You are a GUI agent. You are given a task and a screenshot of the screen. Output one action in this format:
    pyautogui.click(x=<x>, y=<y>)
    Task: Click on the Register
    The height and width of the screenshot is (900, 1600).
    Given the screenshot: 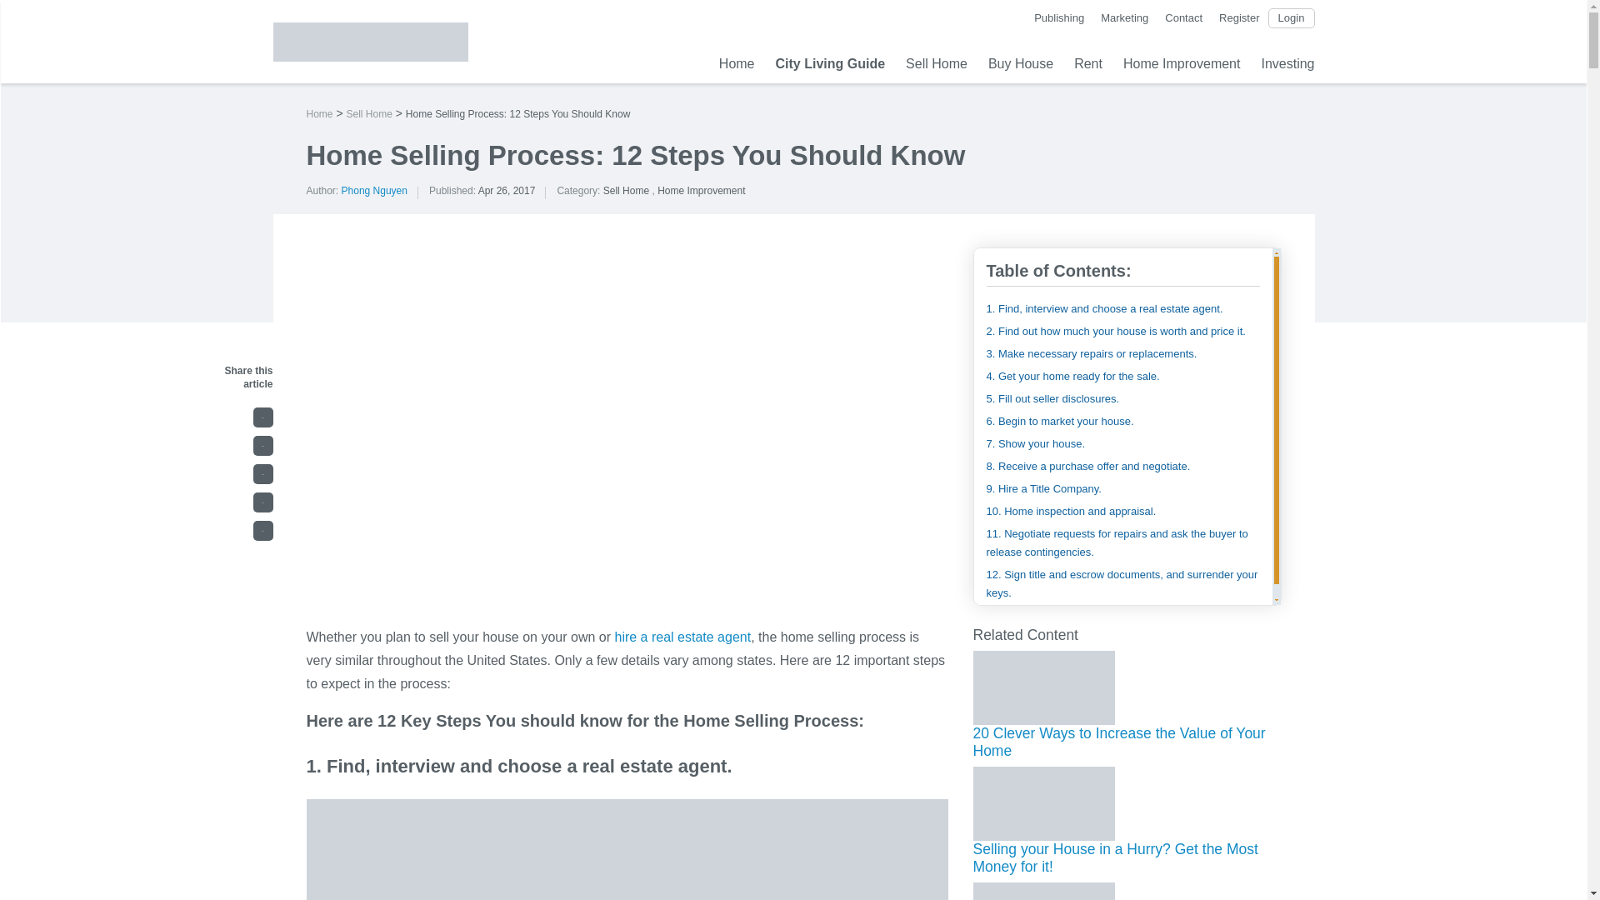 What is the action you would take?
    pyautogui.click(x=1239, y=18)
    